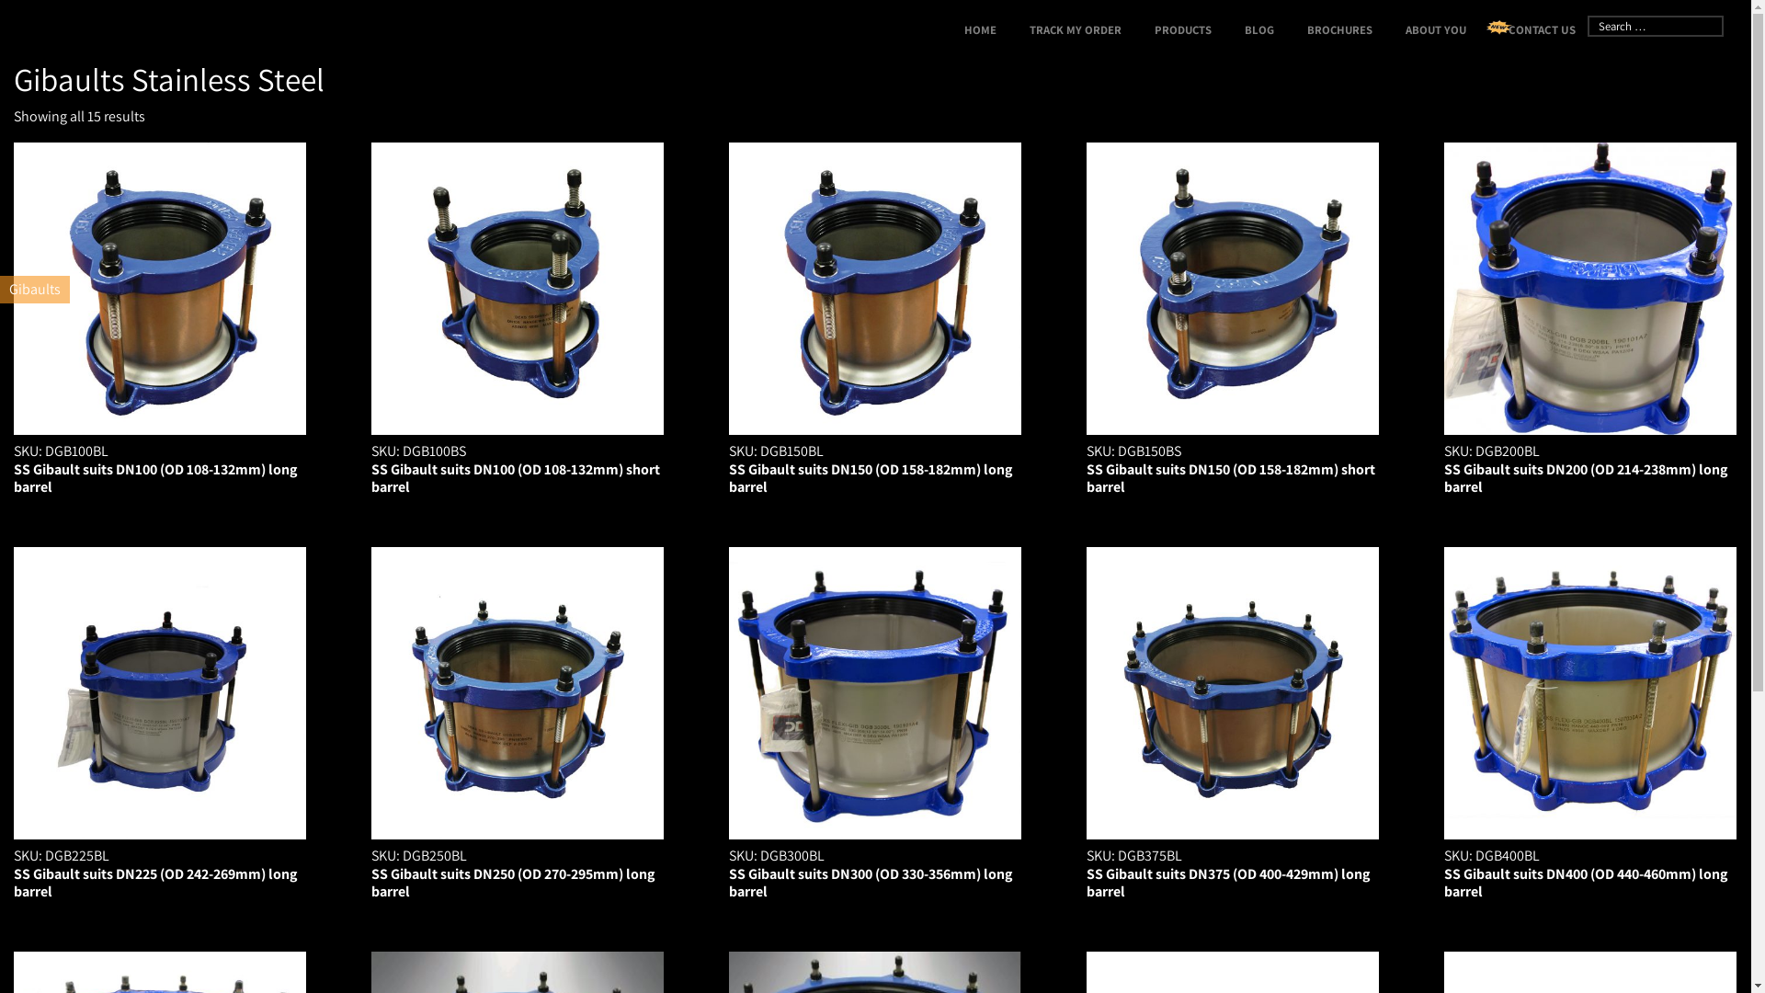 This screenshot has height=993, width=1765. What do you see at coordinates (1340, 29) in the screenshot?
I see `BROCHURES` at bounding box center [1340, 29].